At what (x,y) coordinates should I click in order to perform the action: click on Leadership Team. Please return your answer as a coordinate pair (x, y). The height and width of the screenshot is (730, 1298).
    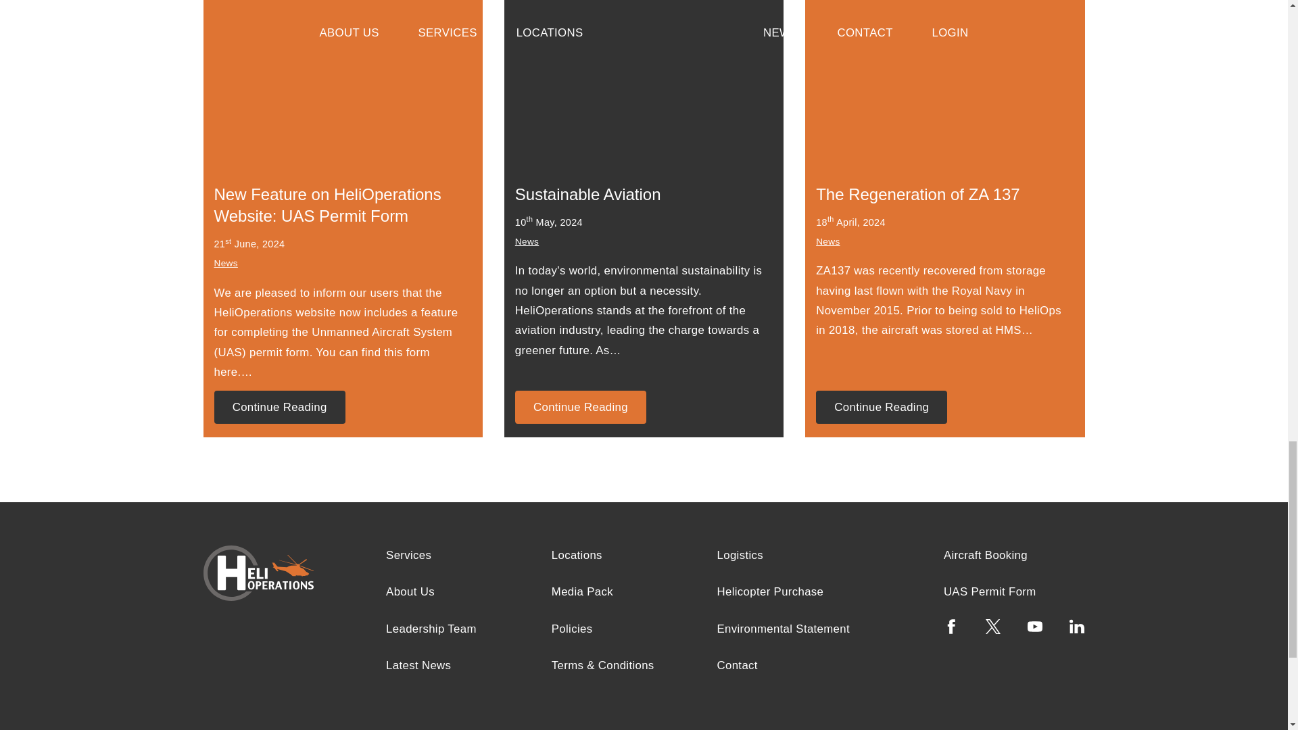
    Looking at the image, I should click on (431, 629).